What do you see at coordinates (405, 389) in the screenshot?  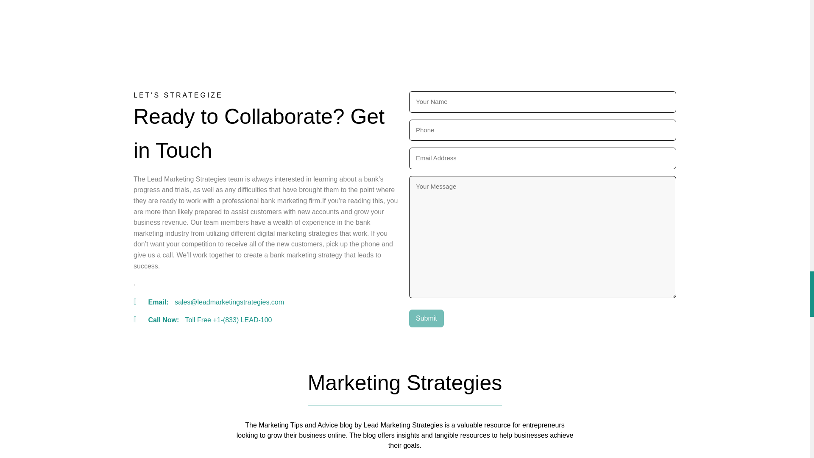 I see `Marketing Strategies` at bounding box center [405, 389].